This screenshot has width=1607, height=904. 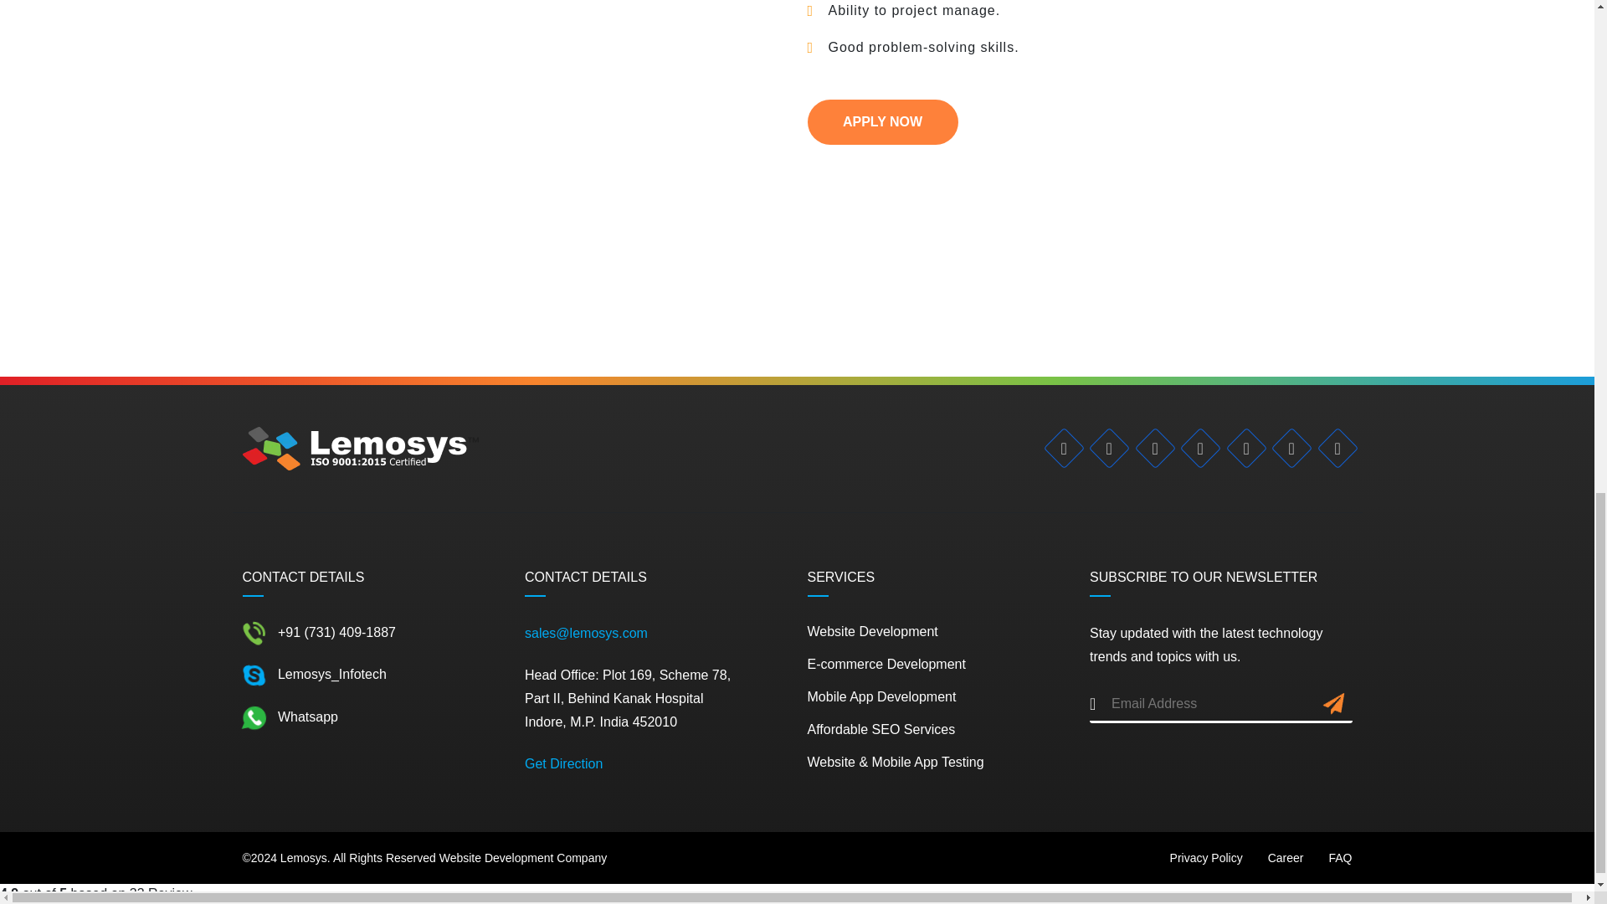 I want to click on Apple Itunes, so click(x=1240, y=442).